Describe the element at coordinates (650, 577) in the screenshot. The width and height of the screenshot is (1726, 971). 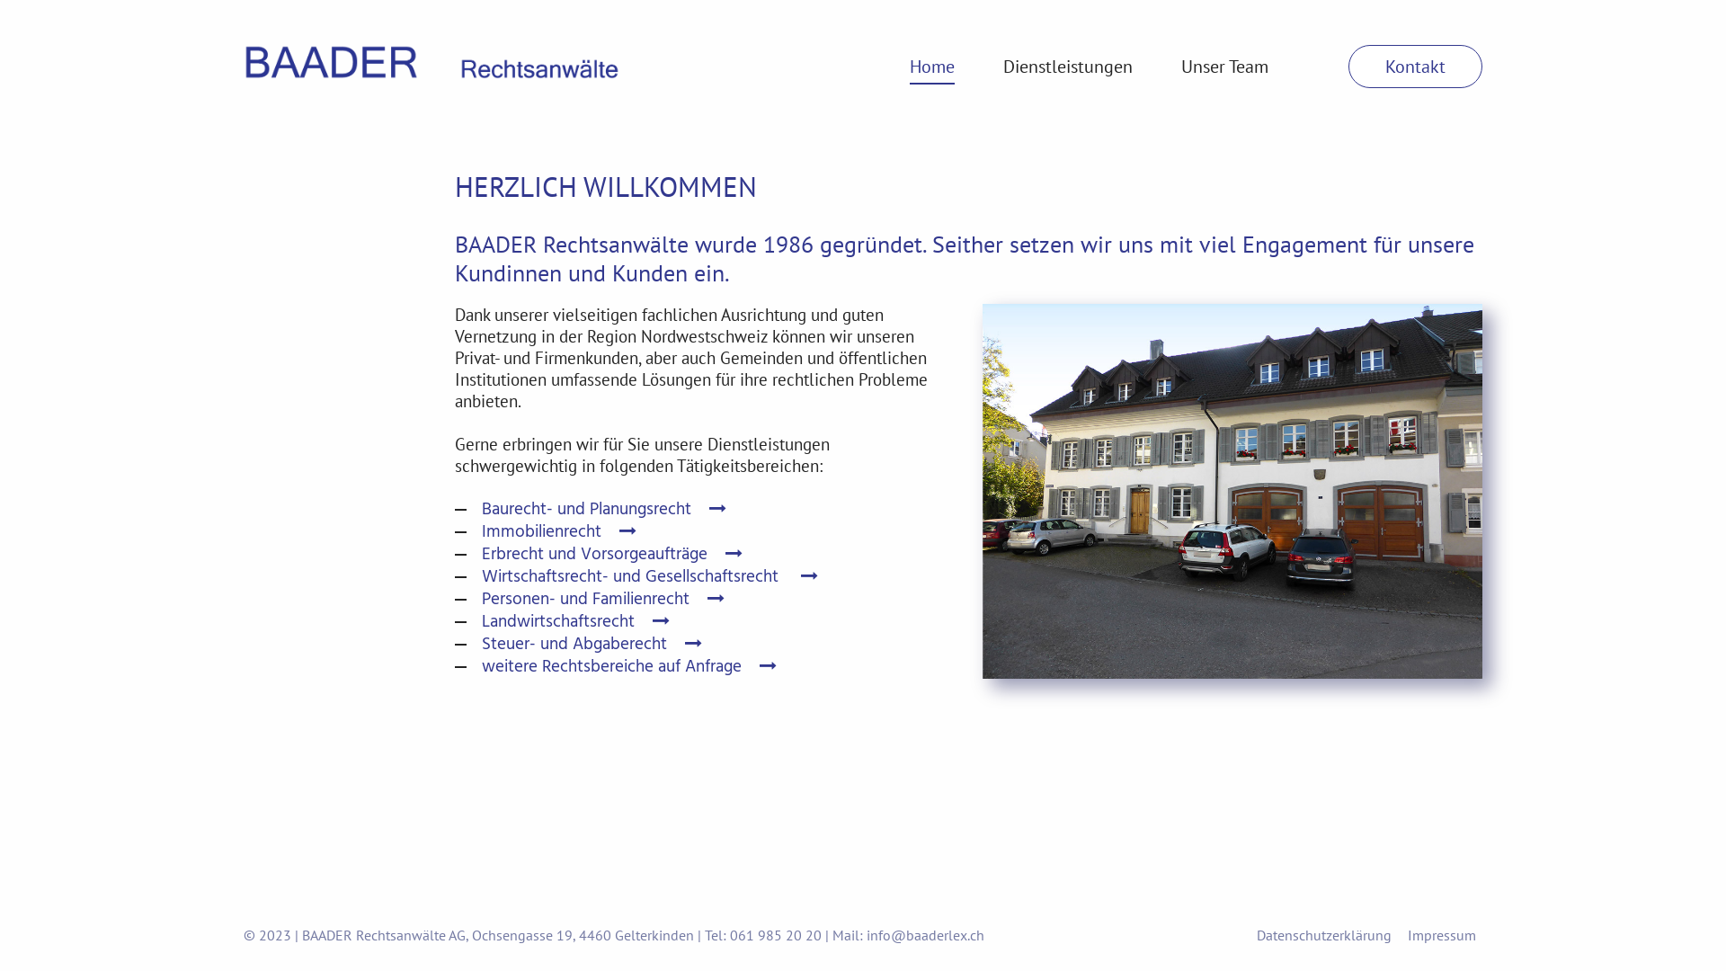
I see `Wirtschaftsrecht- und Gesellschaftsrecht` at that location.